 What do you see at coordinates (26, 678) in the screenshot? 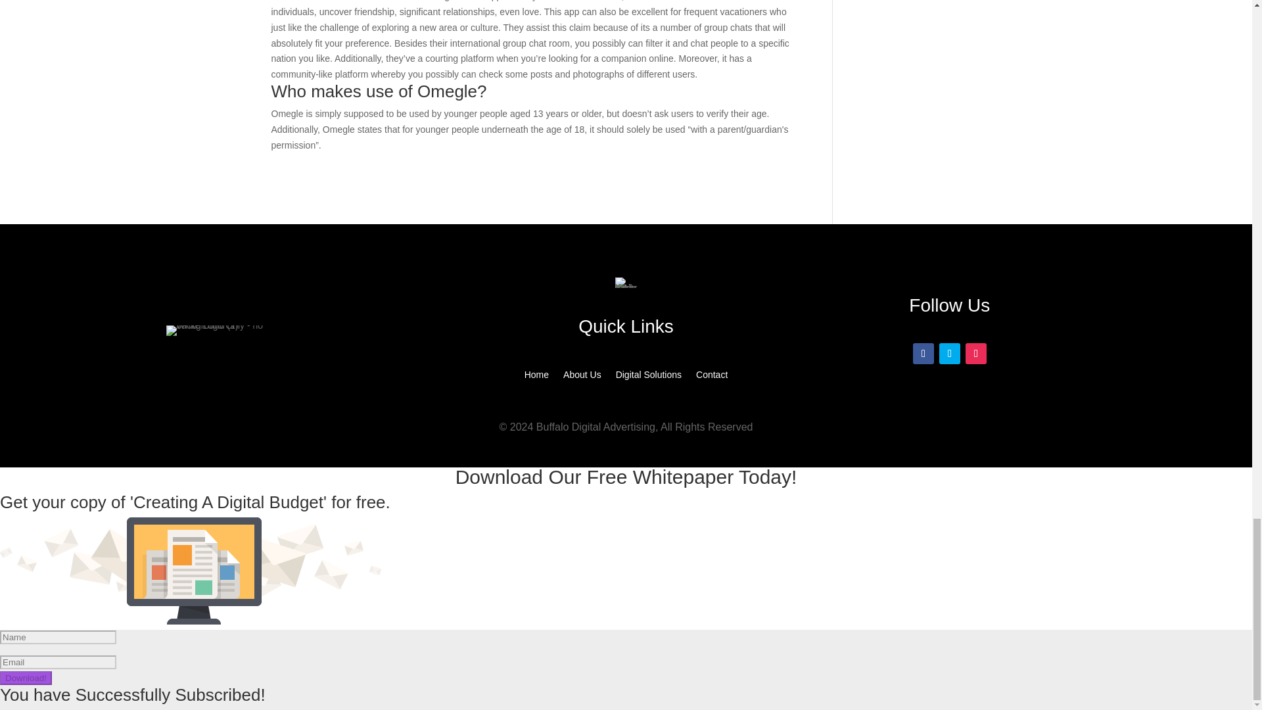
I see `Download!` at bounding box center [26, 678].